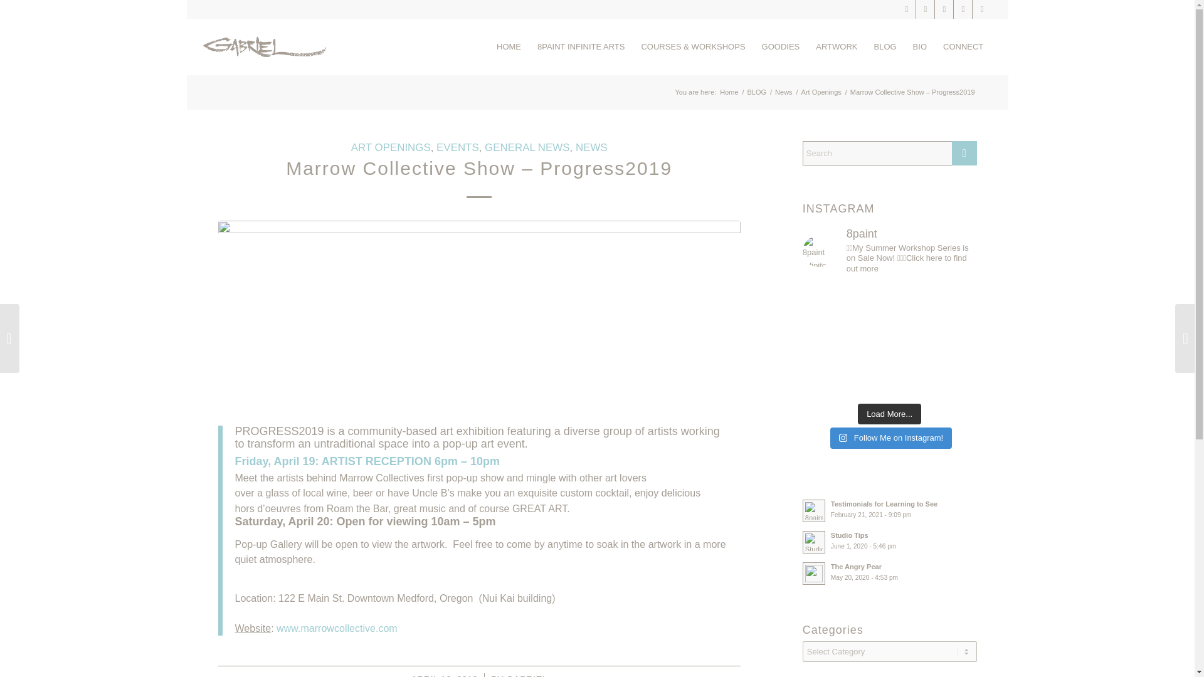 The image size is (1204, 677). Describe the element at coordinates (581, 46) in the screenshot. I see `8PAINT INFINITE ARTS` at that location.